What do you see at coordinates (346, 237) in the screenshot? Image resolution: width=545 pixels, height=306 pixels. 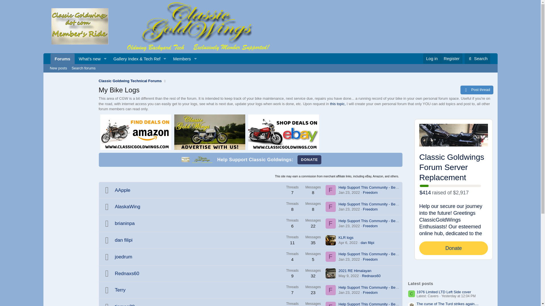 I see `KLR logs` at bounding box center [346, 237].